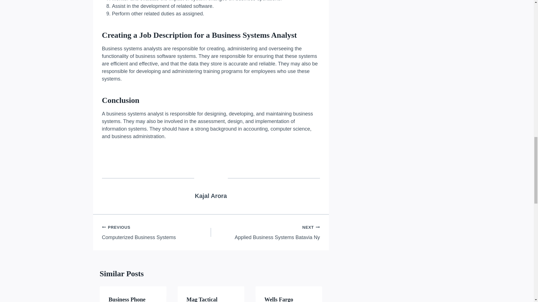 The height and width of the screenshot is (302, 538). Describe the element at coordinates (156, 232) in the screenshot. I see `Mag Tactical Systems Out Of Business` at that location.